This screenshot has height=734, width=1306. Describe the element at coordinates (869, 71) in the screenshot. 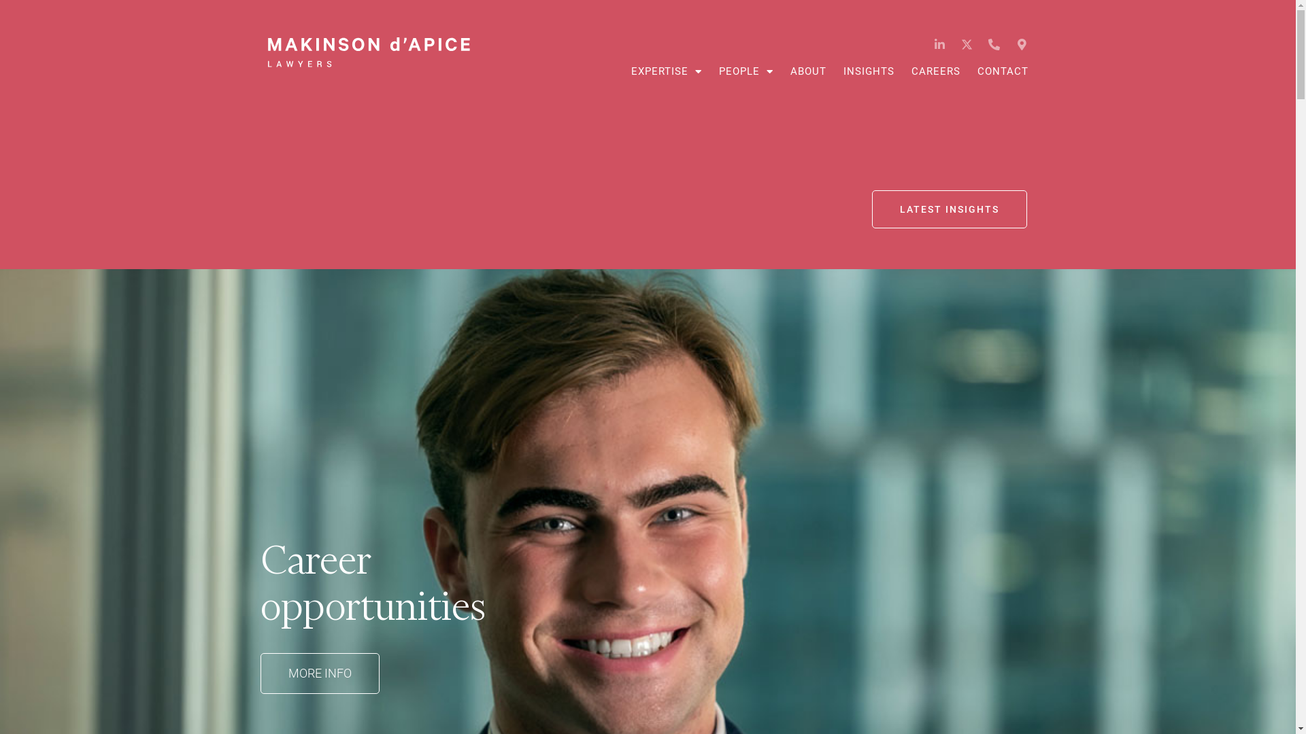

I see `INSIGHTS` at that location.